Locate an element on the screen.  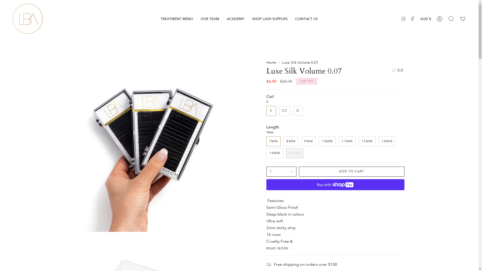
TREATMENT MENU is located at coordinates (177, 19).